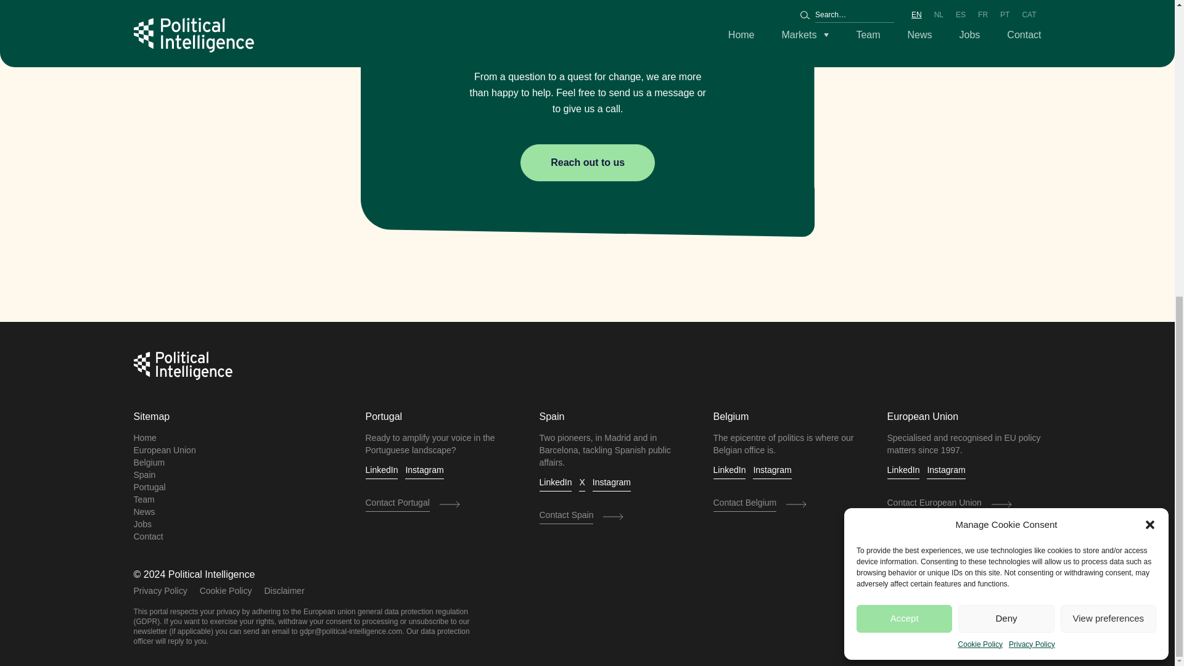  I want to click on Cookie Policy, so click(980, 113).